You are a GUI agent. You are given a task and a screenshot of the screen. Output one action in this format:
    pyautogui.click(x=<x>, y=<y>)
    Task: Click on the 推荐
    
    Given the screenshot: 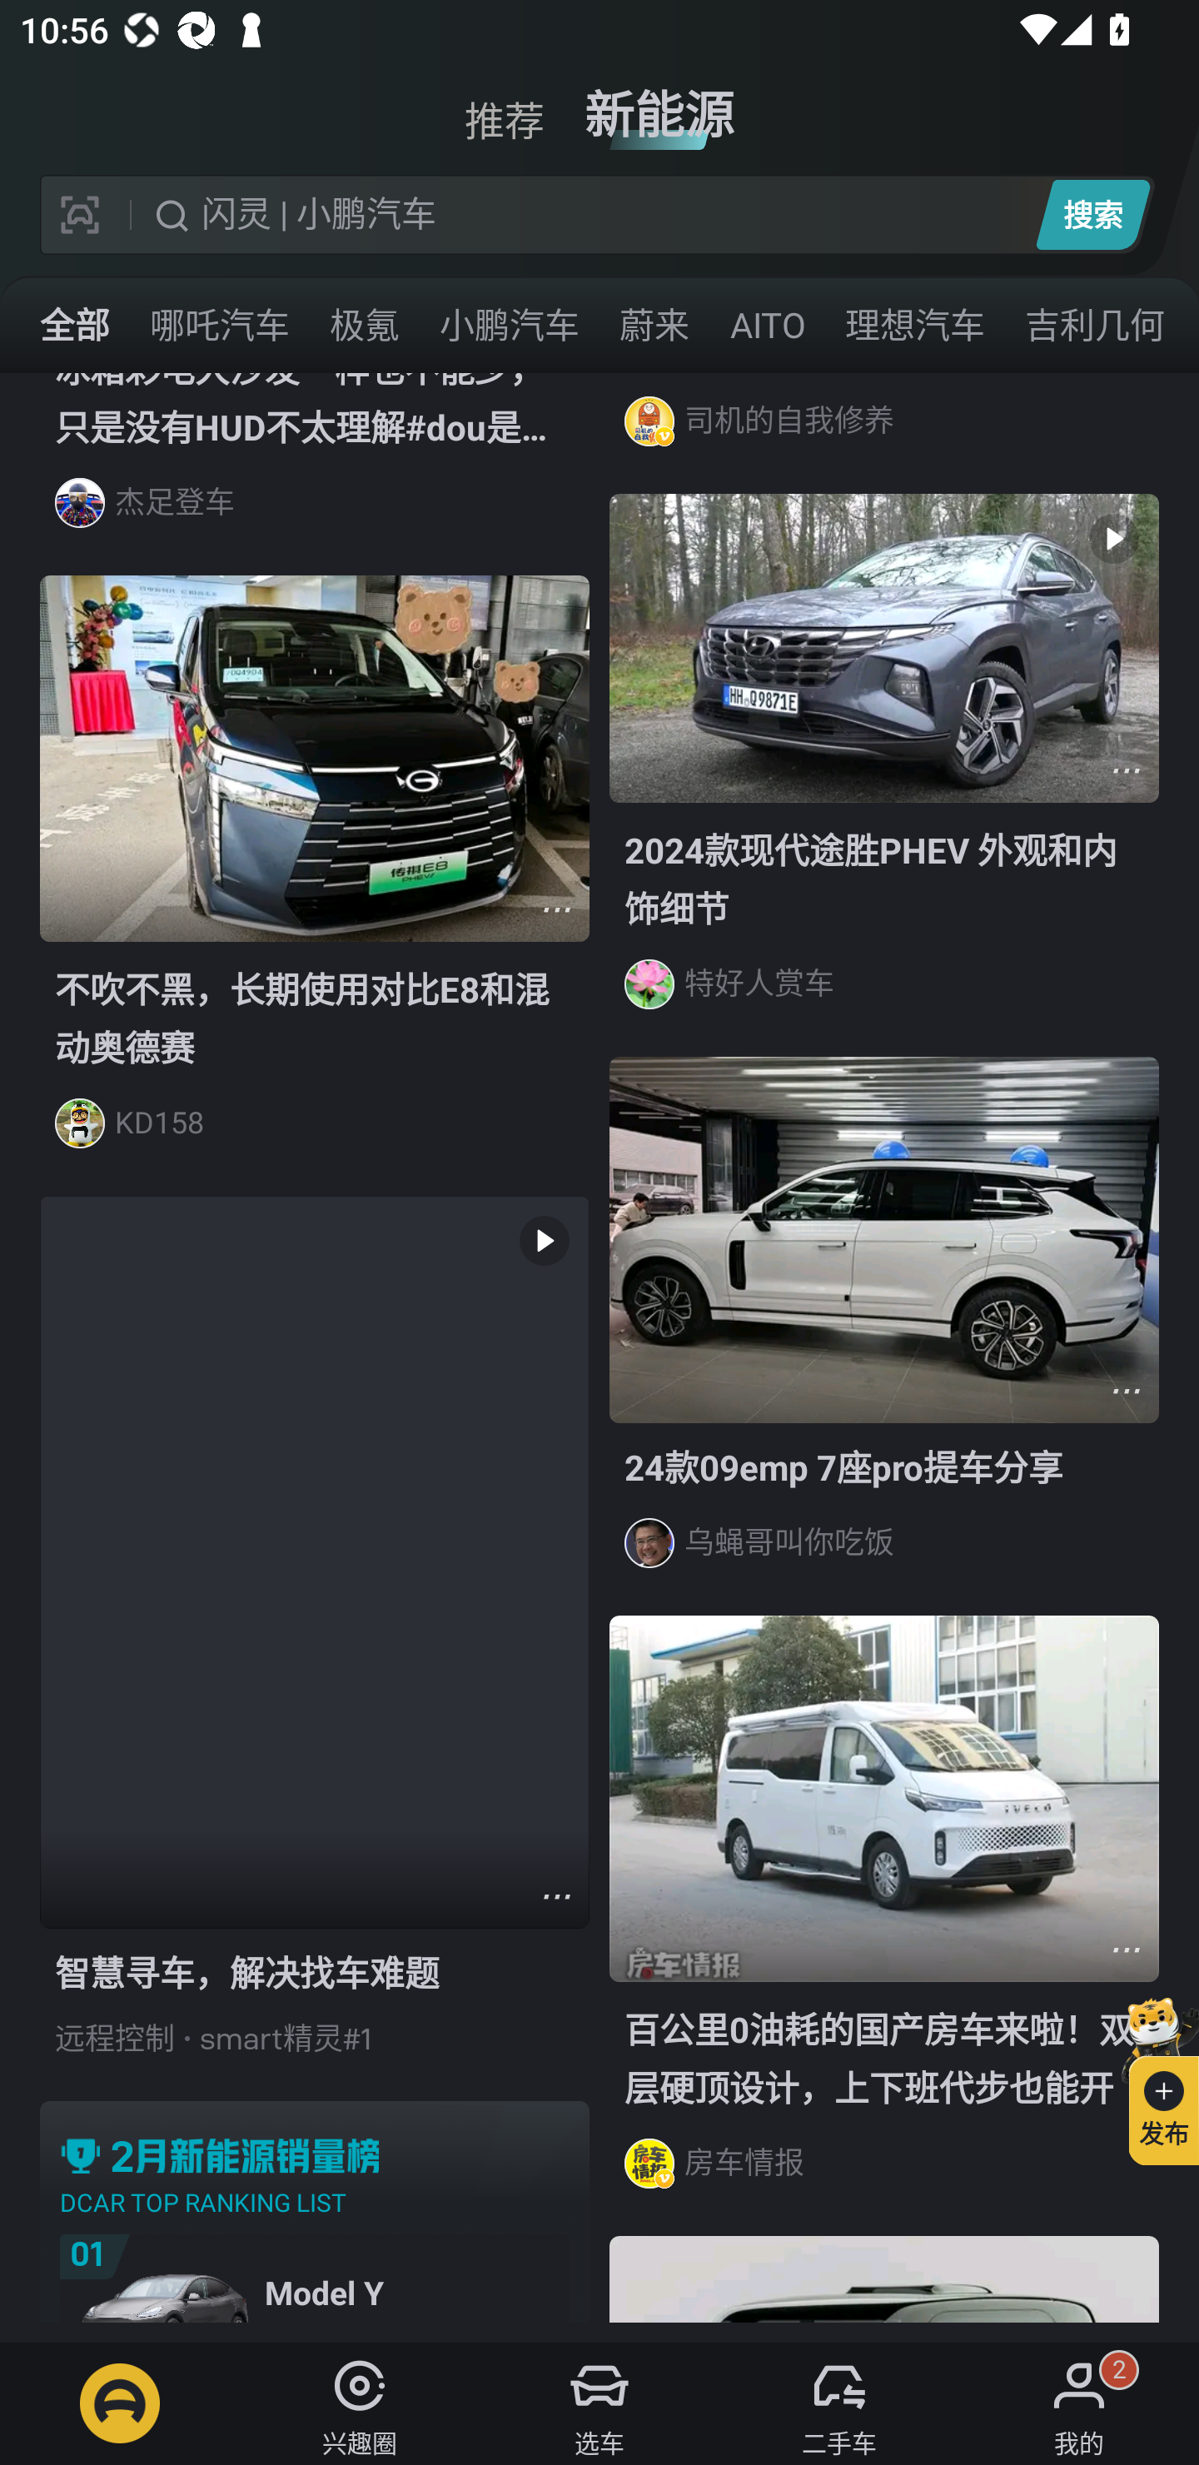 What is the action you would take?
    pyautogui.click(x=505, y=103)
    